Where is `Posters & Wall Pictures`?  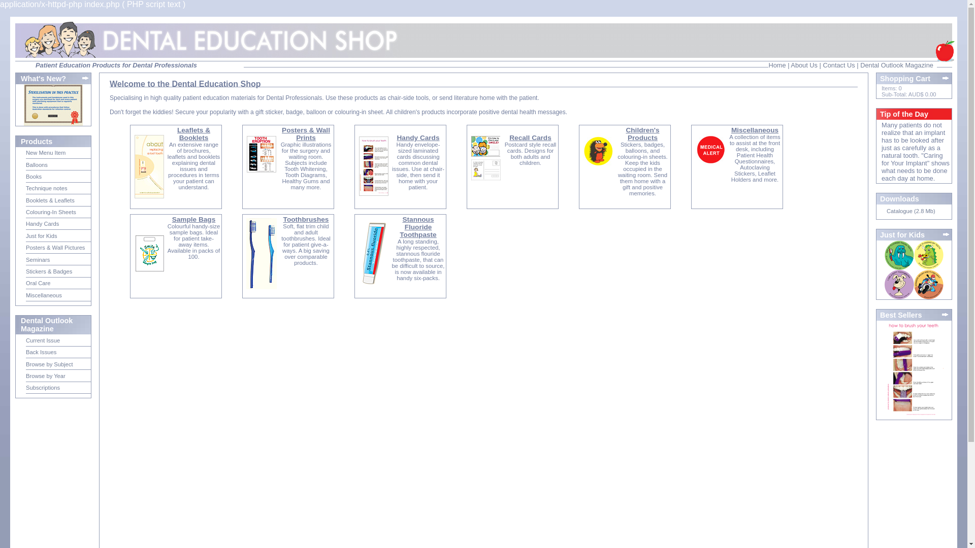 Posters & Wall Pictures is located at coordinates (55, 248).